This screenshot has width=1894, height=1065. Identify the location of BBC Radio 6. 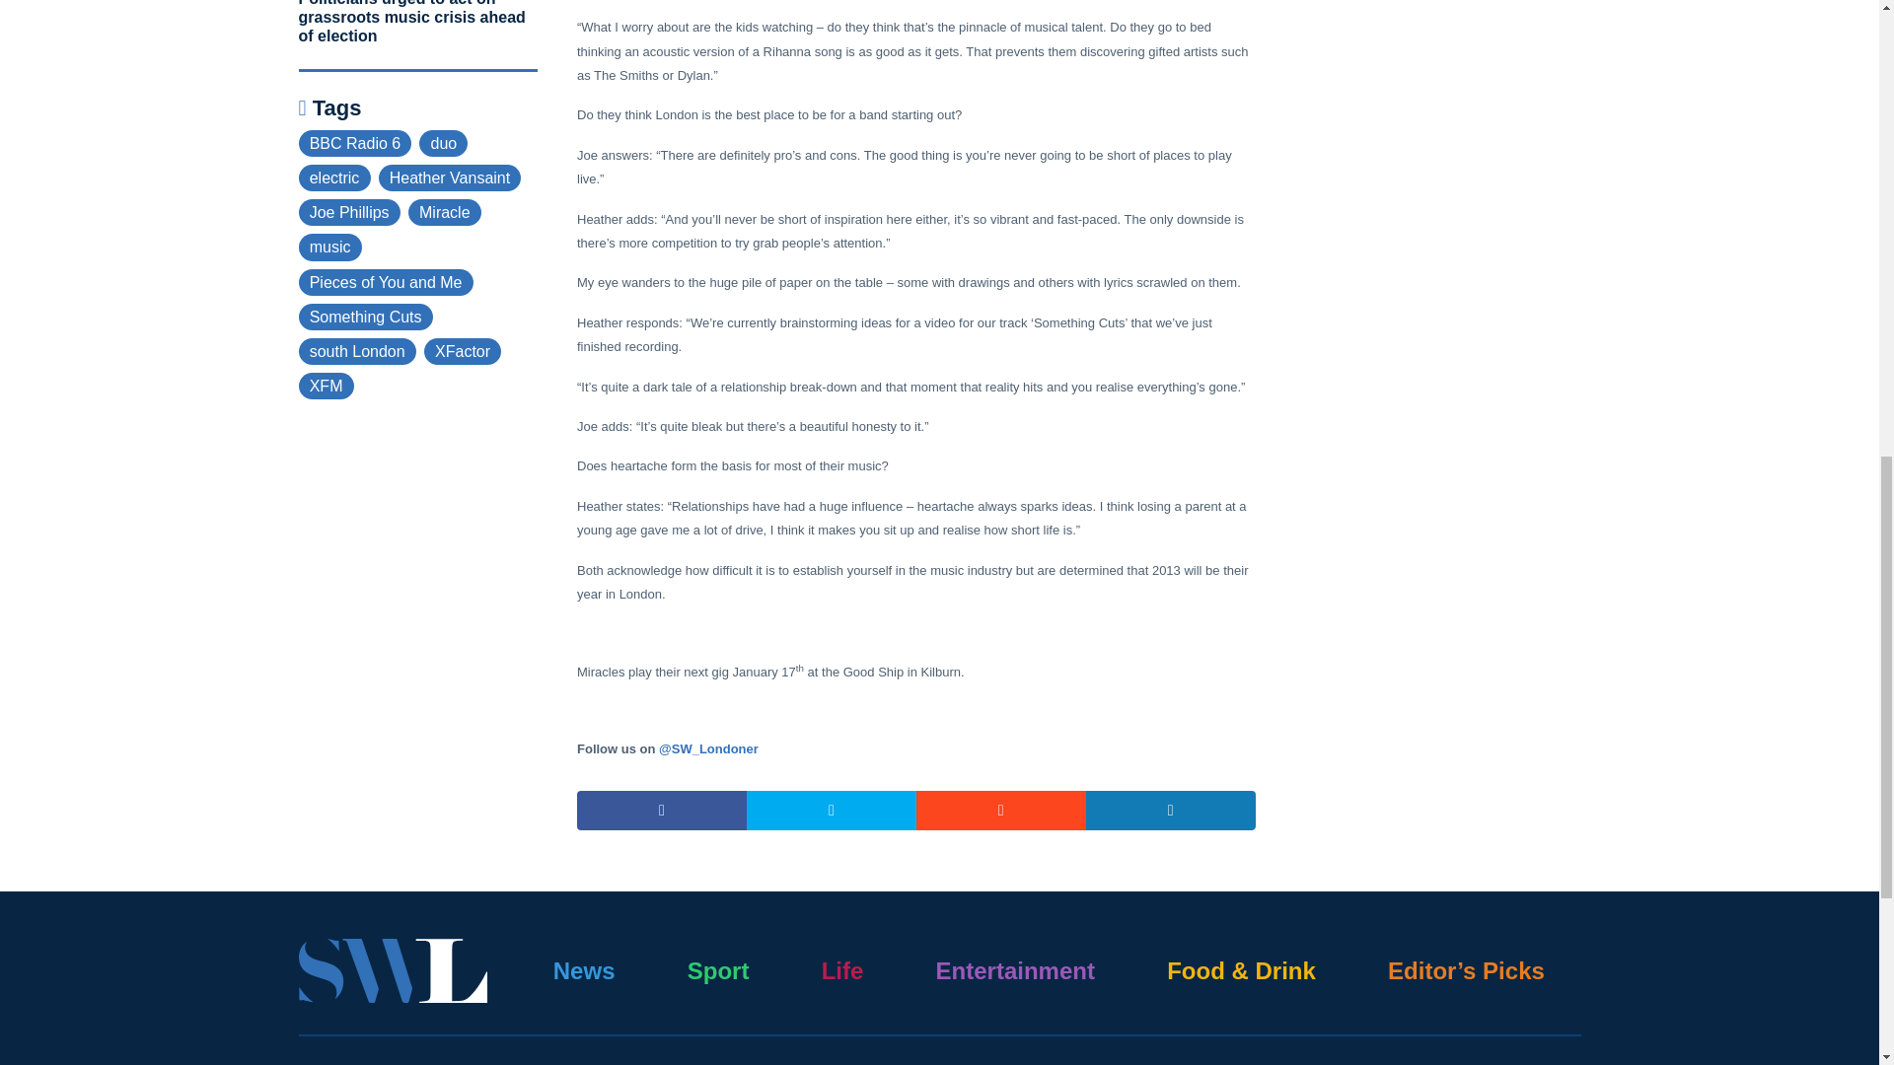
(353, 142).